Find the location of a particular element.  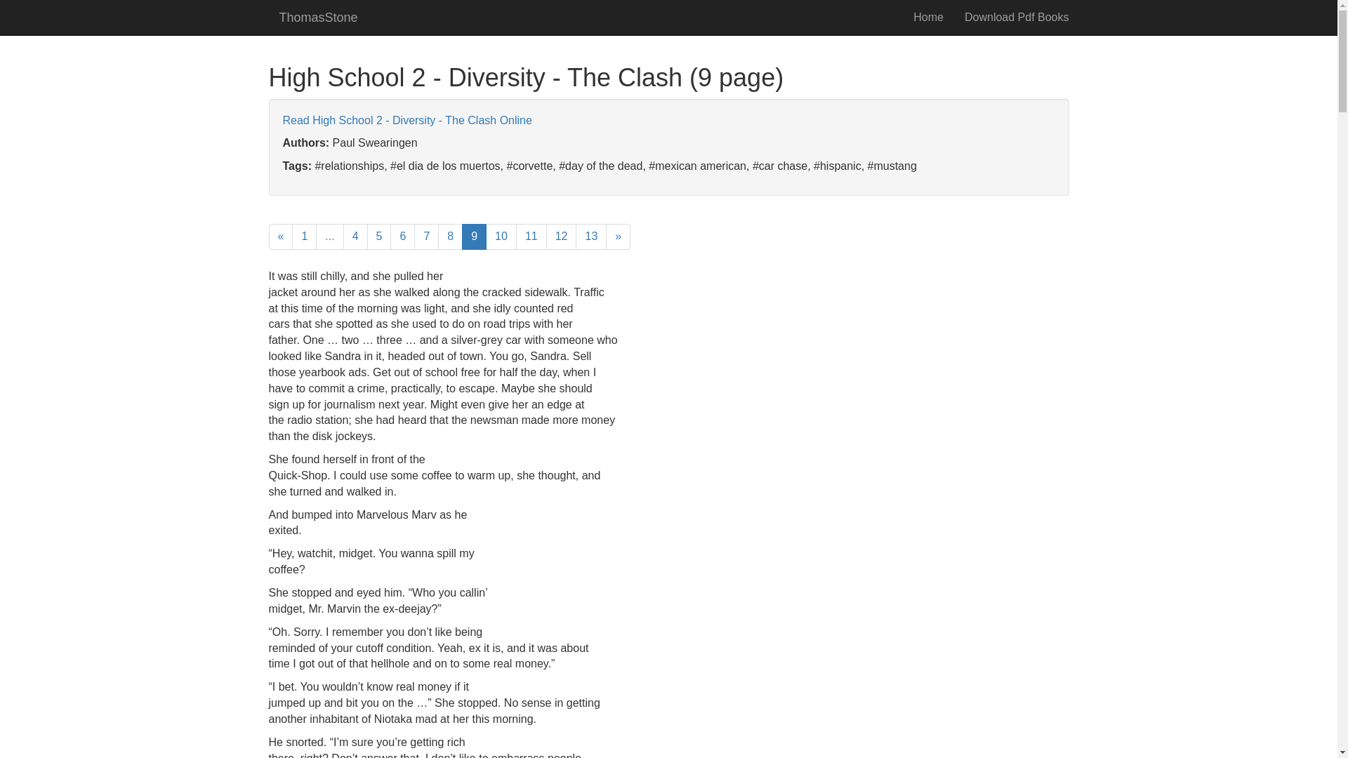

10 is located at coordinates (501, 237).